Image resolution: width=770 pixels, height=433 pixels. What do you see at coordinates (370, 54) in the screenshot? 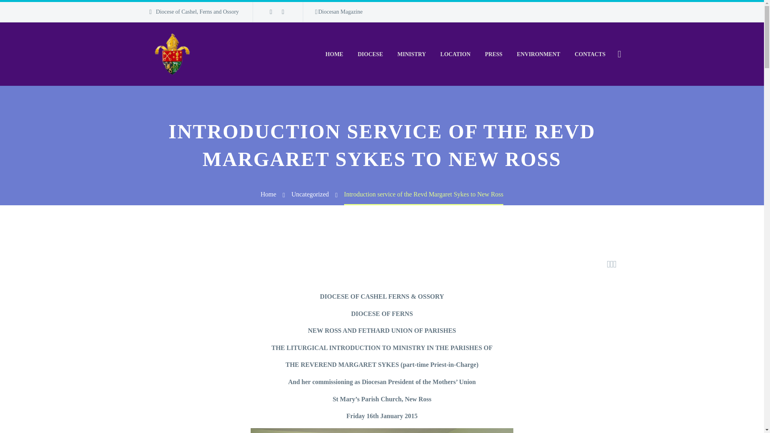
I see `DIOCESE` at bounding box center [370, 54].